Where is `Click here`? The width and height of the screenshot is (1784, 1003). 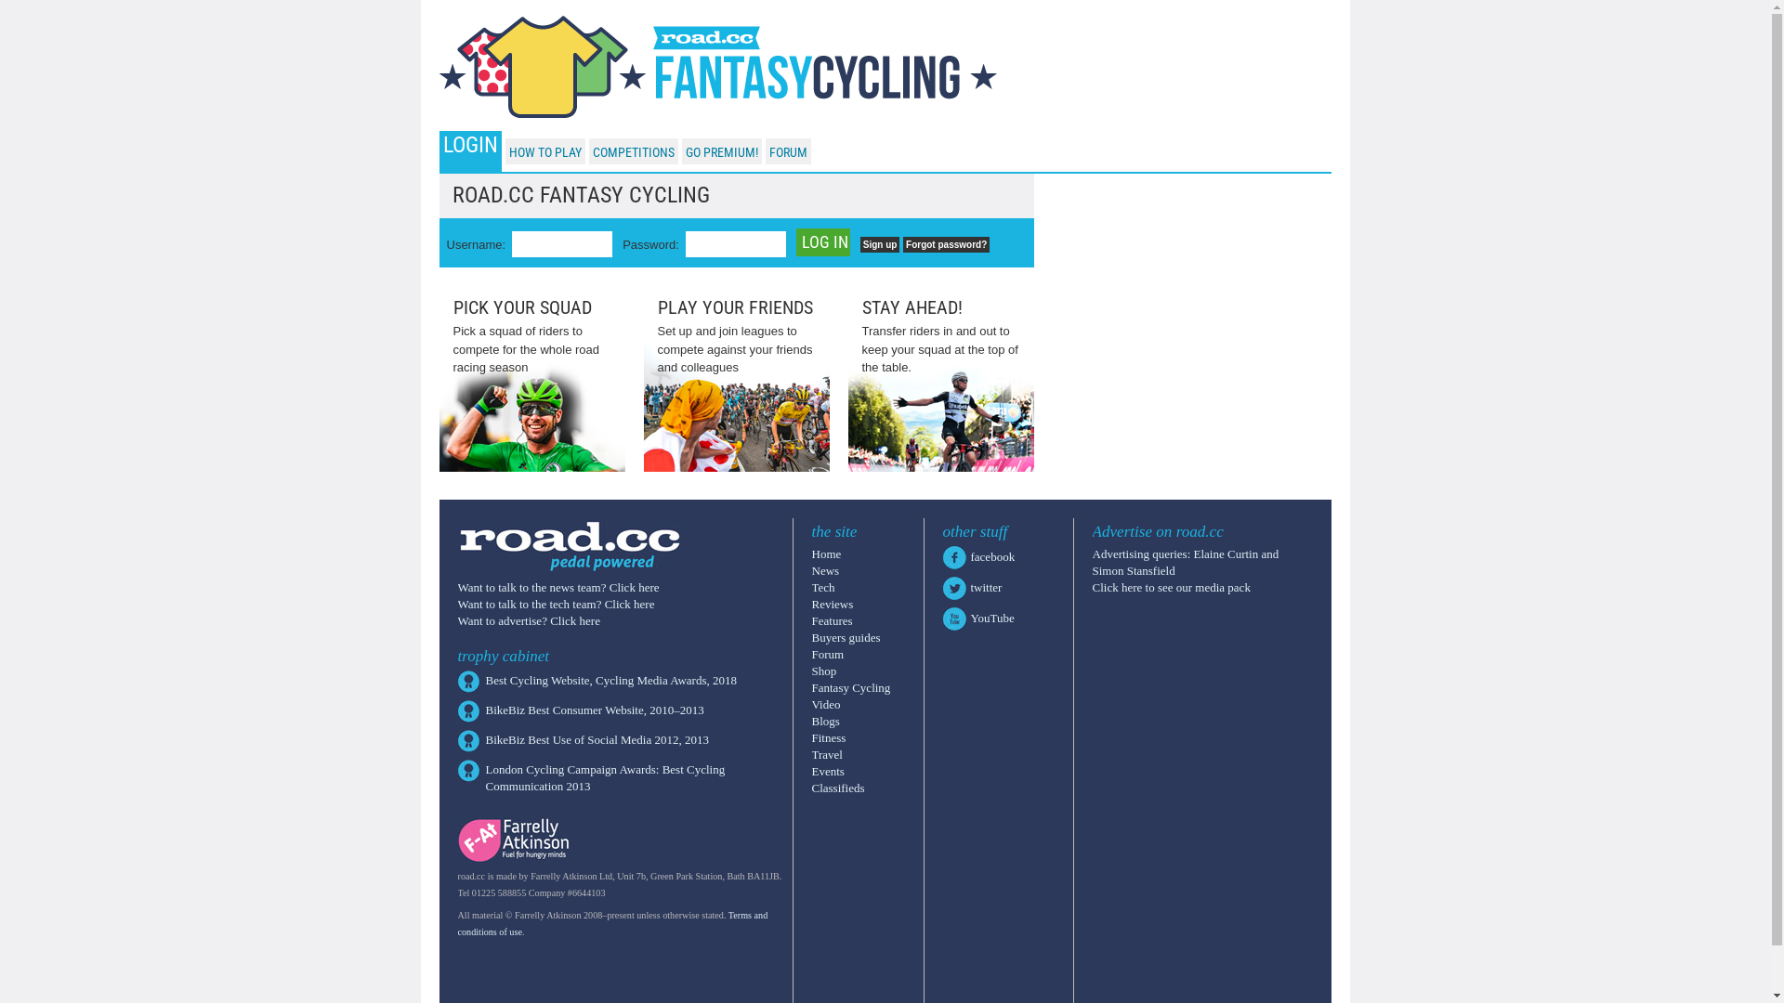 Click here is located at coordinates (635, 586).